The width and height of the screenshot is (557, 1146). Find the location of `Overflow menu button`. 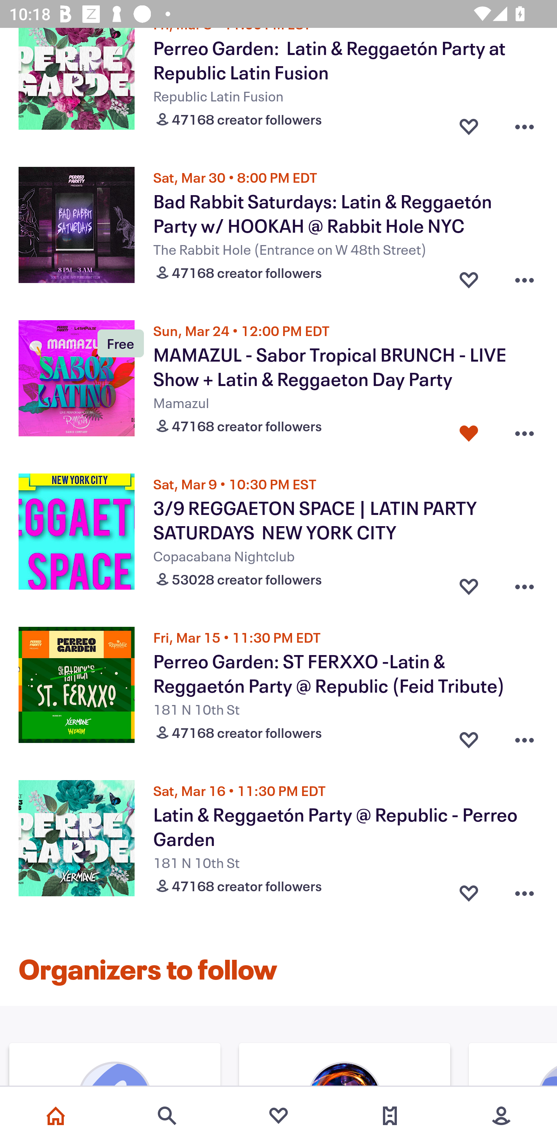

Overflow menu button is located at coordinates (525, 123).